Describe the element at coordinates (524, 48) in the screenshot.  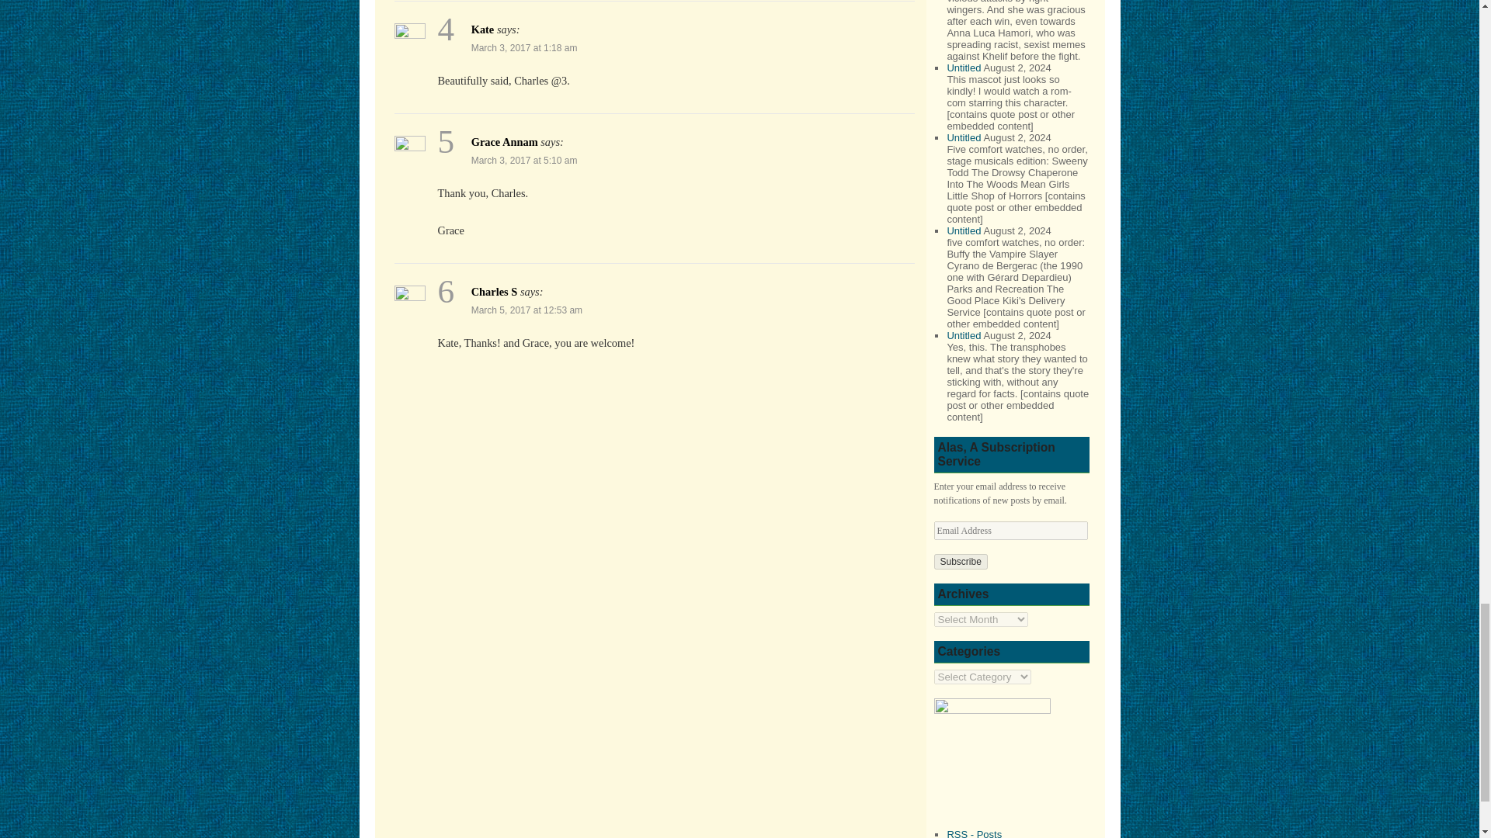
I see `March 3, 2017 at 1:18 am` at that location.